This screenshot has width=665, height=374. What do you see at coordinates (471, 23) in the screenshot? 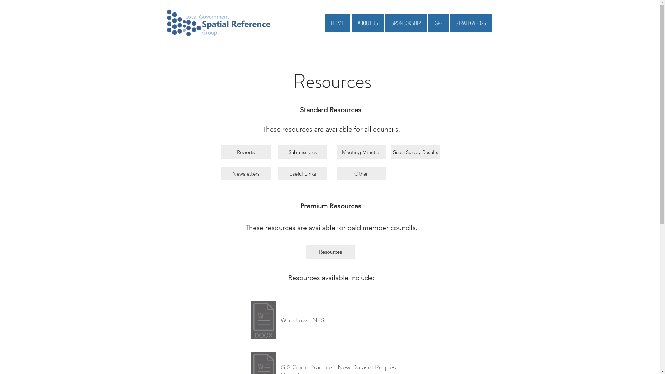
I see `STRATEGY 2025` at bounding box center [471, 23].